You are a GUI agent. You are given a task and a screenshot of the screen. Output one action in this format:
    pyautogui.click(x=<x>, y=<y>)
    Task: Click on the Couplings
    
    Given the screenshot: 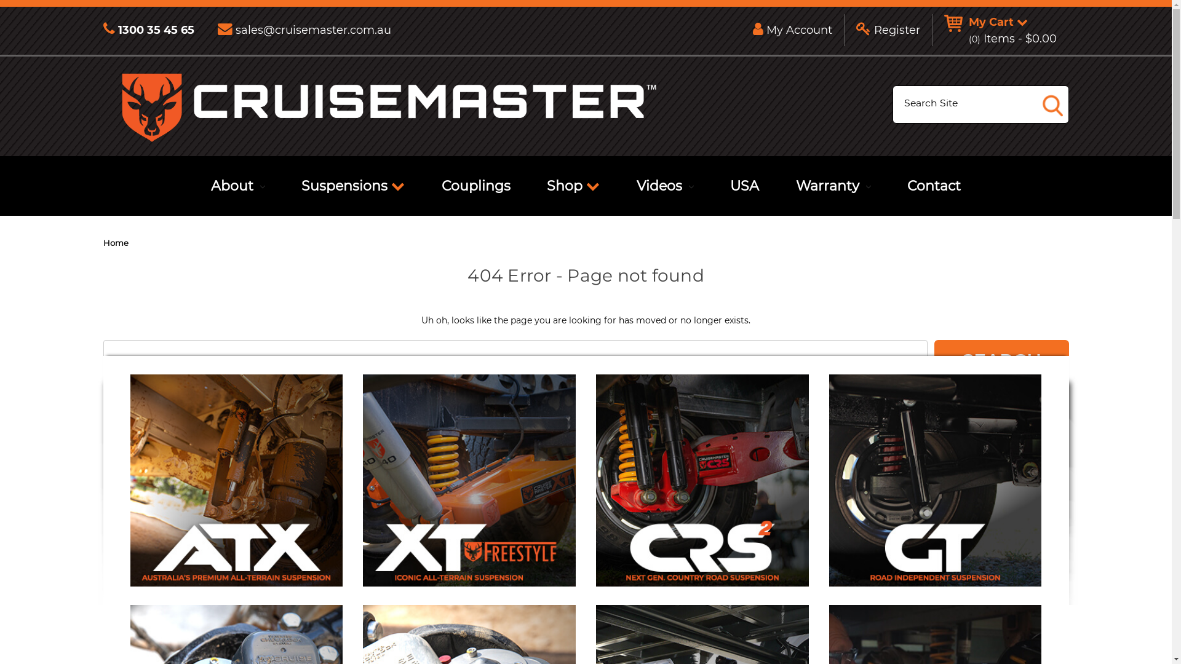 What is the action you would take?
    pyautogui.click(x=476, y=186)
    